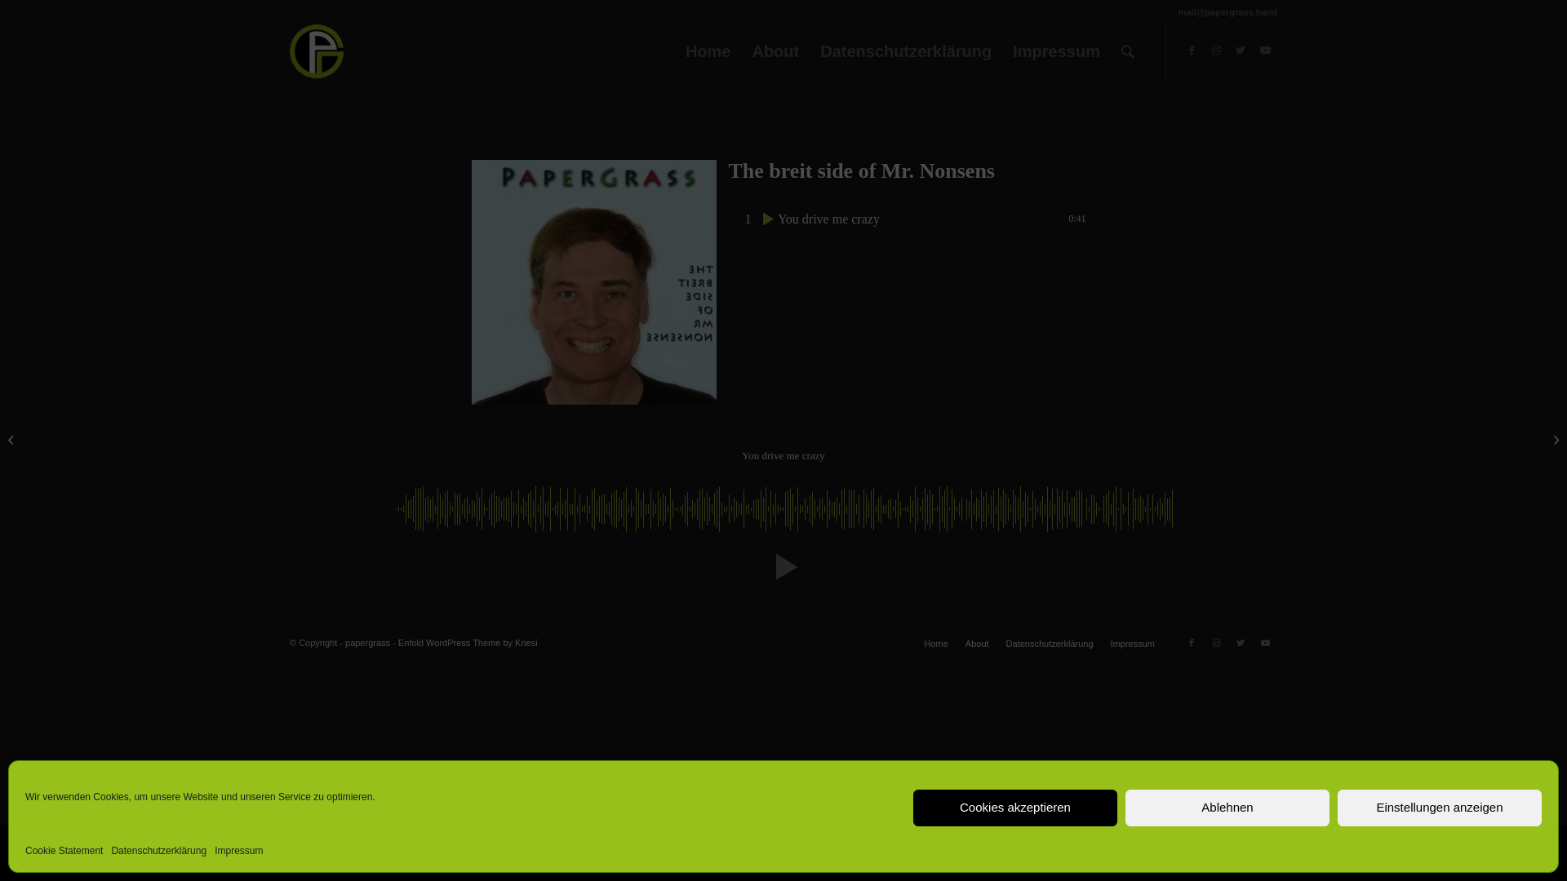  What do you see at coordinates (1216, 643) in the screenshot?
I see `Instagram` at bounding box center [1216, 643].